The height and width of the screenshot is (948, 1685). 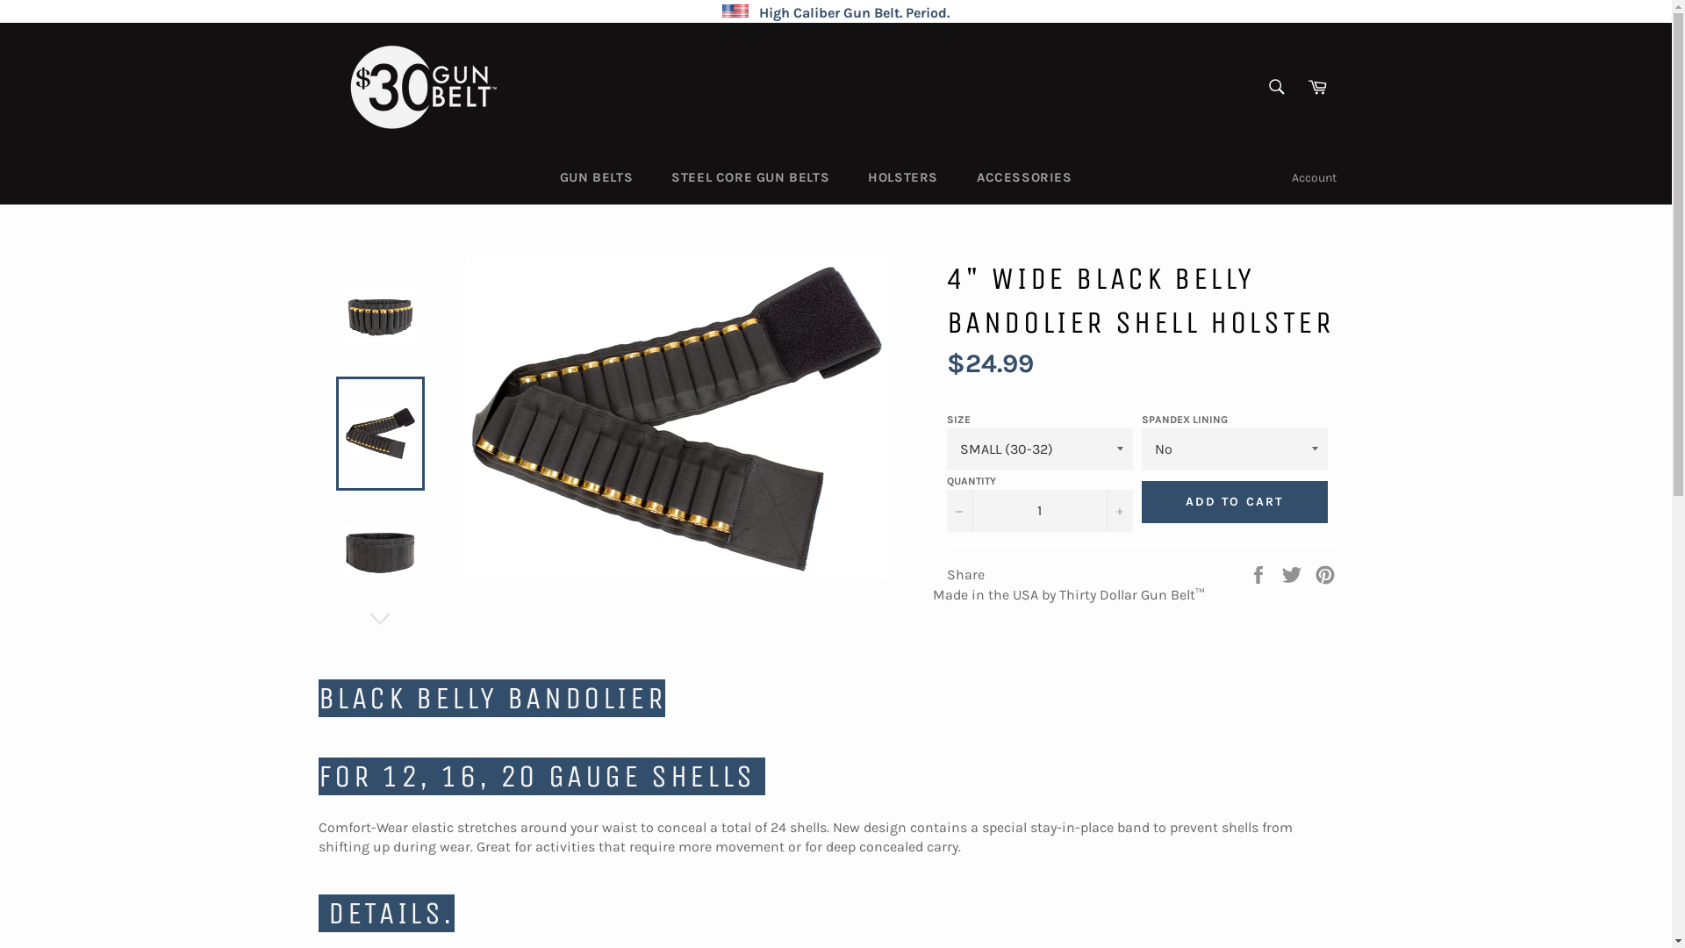 What do you see at coordinates (1294, 574) in the screenshot?
I see `Tweet on Twitter` at bounding box center [1294, 574].